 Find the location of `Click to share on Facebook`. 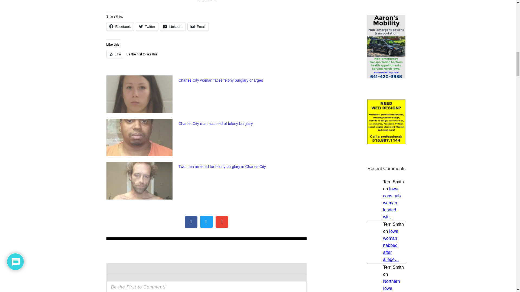

Click to share on Facebook is located at coordinates (120, 26).